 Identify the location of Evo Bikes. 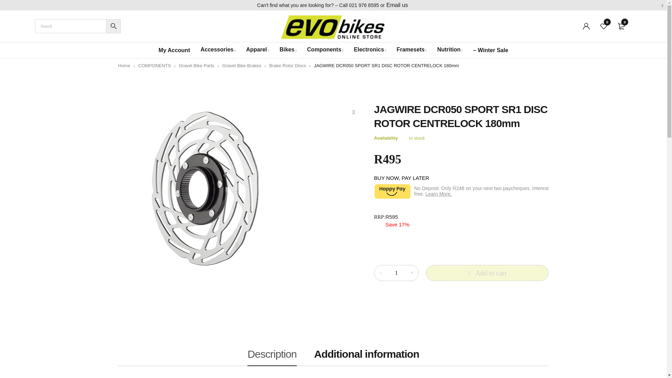
(333, 27).